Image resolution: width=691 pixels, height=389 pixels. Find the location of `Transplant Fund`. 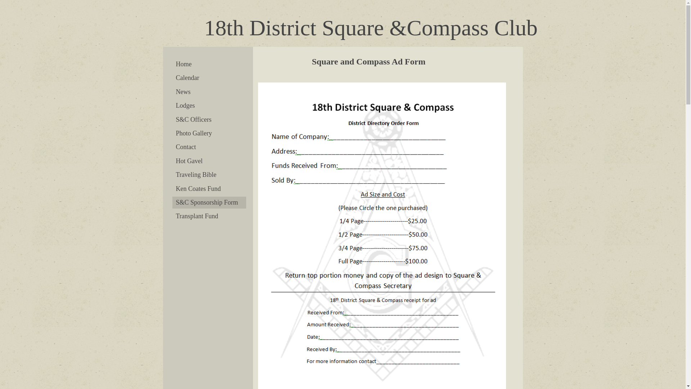

Transplant Fund is located at coordinates (209, 216).